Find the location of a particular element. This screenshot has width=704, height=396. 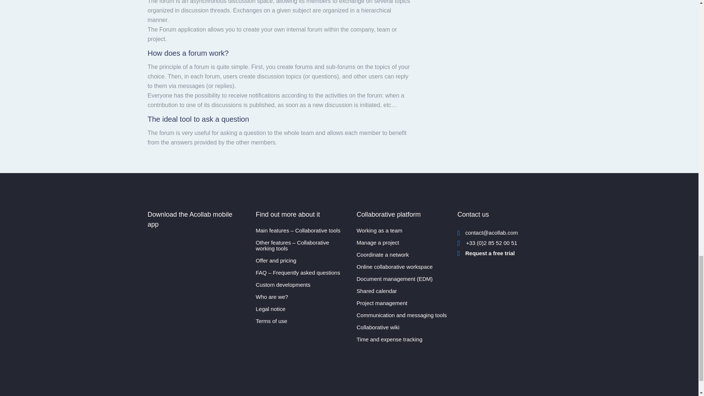

Terms of use is located at coordinates (301, 321).